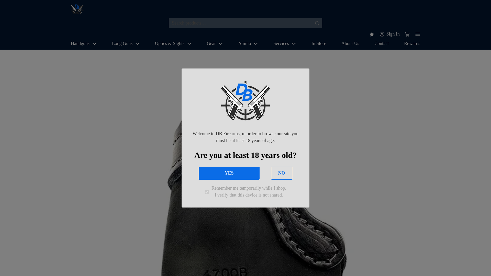 The width and height of the screenshot is (491, 276). What do you see at coordinates (207, 192) in the screenshot?
I see `on` at bounding box center [207, 192].